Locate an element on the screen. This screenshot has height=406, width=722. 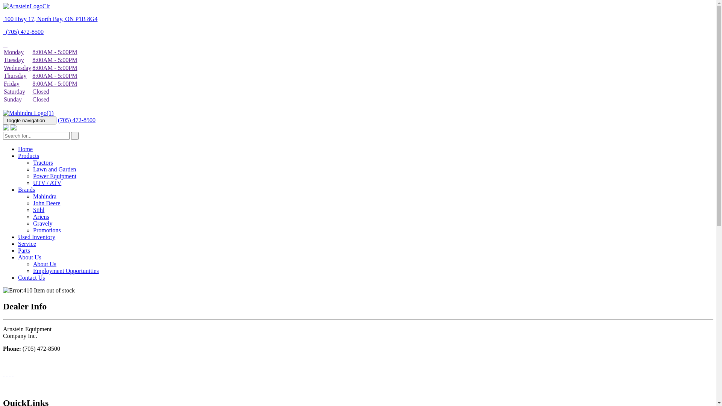
Mahindra is located at coordinates (45, 196).